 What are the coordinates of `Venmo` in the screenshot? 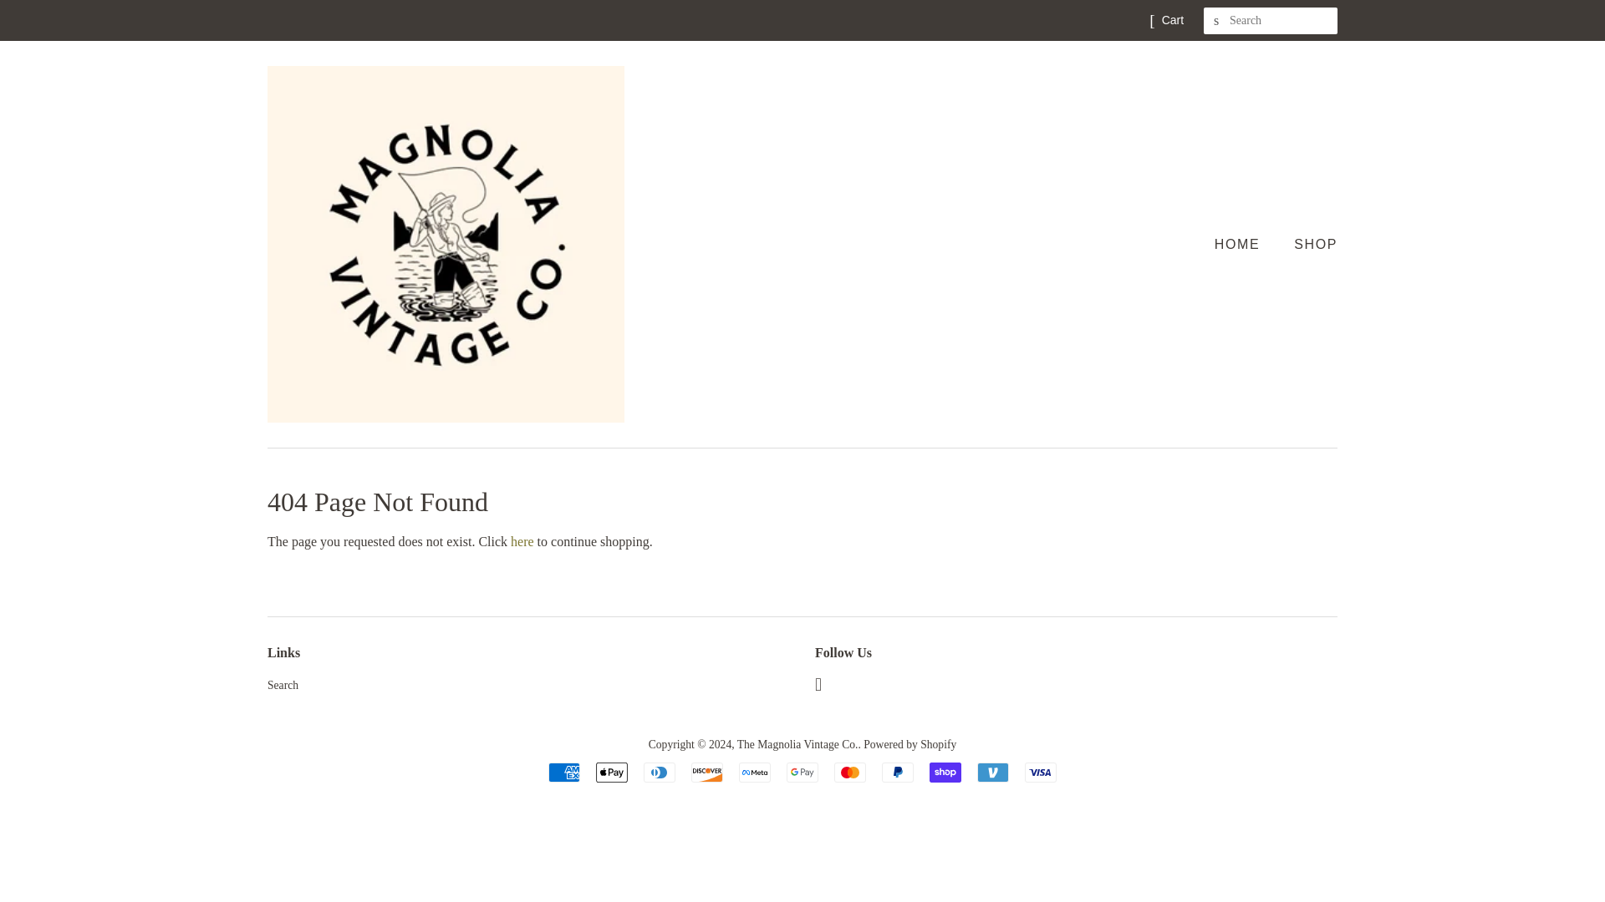 It's located at (993, 772).